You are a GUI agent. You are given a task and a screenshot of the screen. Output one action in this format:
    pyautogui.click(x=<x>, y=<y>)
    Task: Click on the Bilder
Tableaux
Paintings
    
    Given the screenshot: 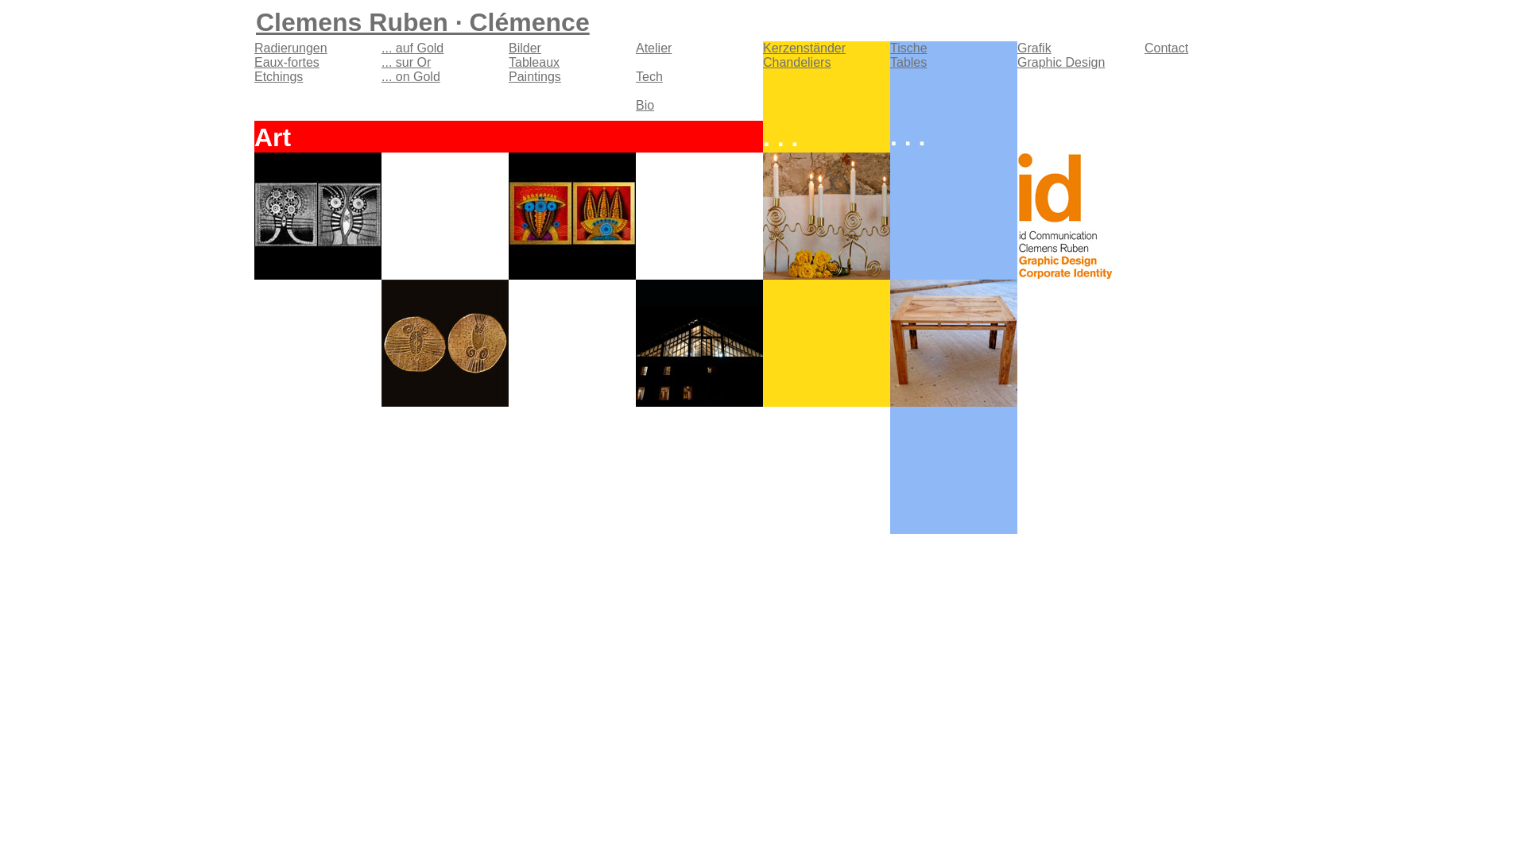 What is the action you would take?
    pyautogui.click(x=535, y=62)
    